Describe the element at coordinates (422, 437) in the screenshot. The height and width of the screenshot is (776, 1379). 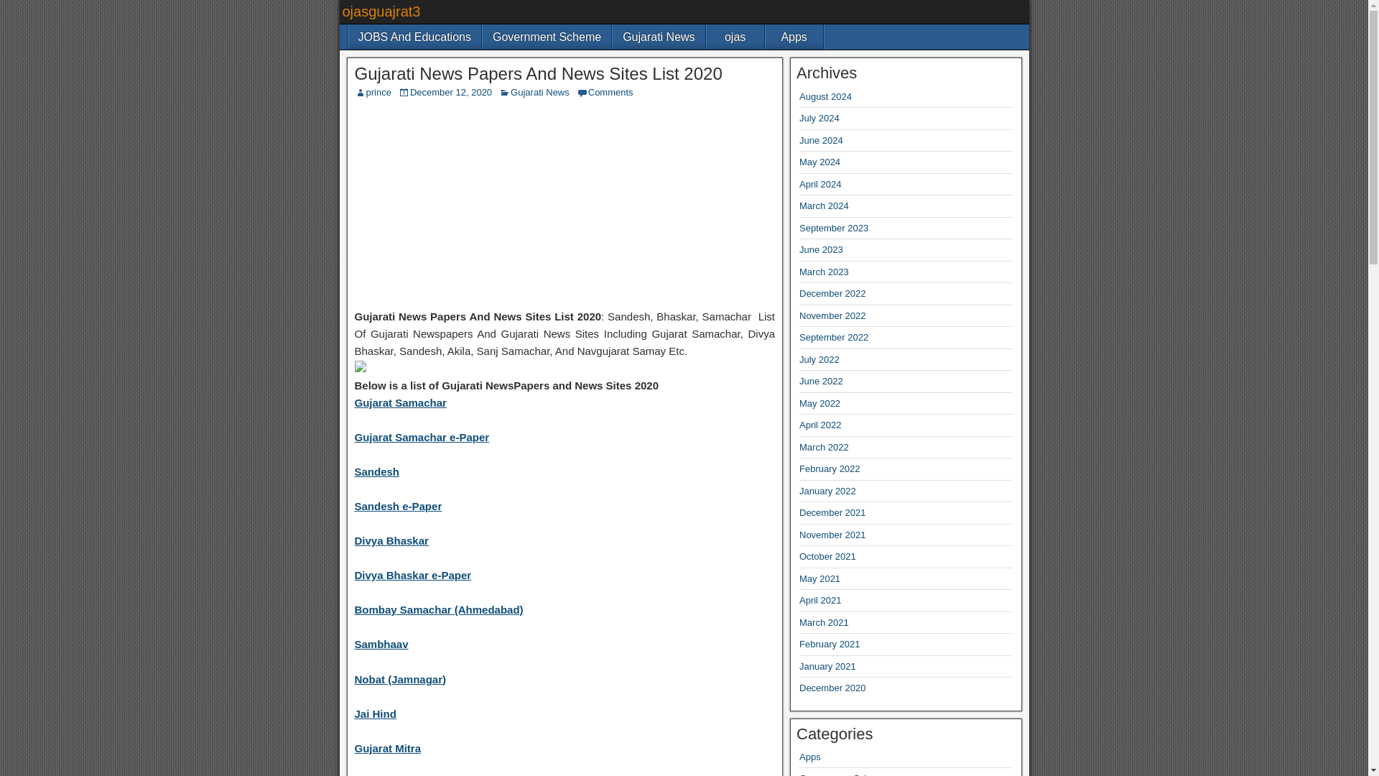
I see `Gujarat Samachar e-Paper` at that location.